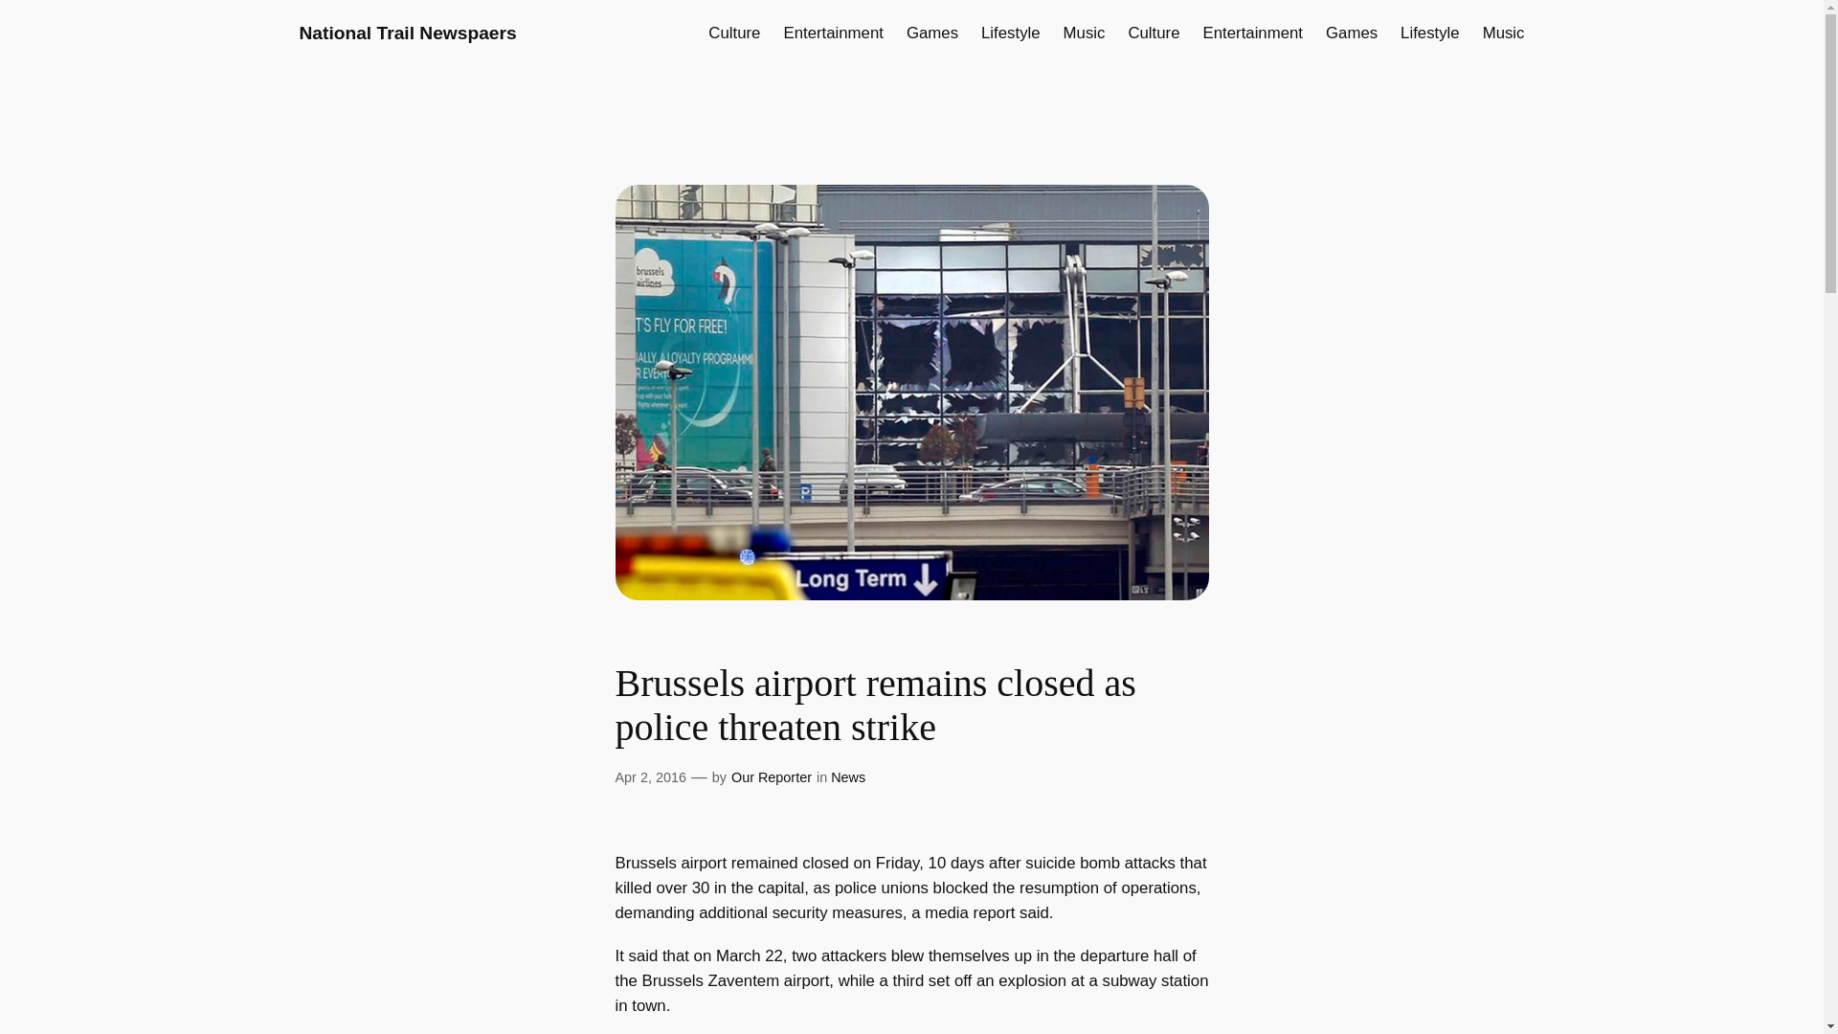  Describe the element at coordinates (1085, 33) in the screenshot. I see `Music` at that location.